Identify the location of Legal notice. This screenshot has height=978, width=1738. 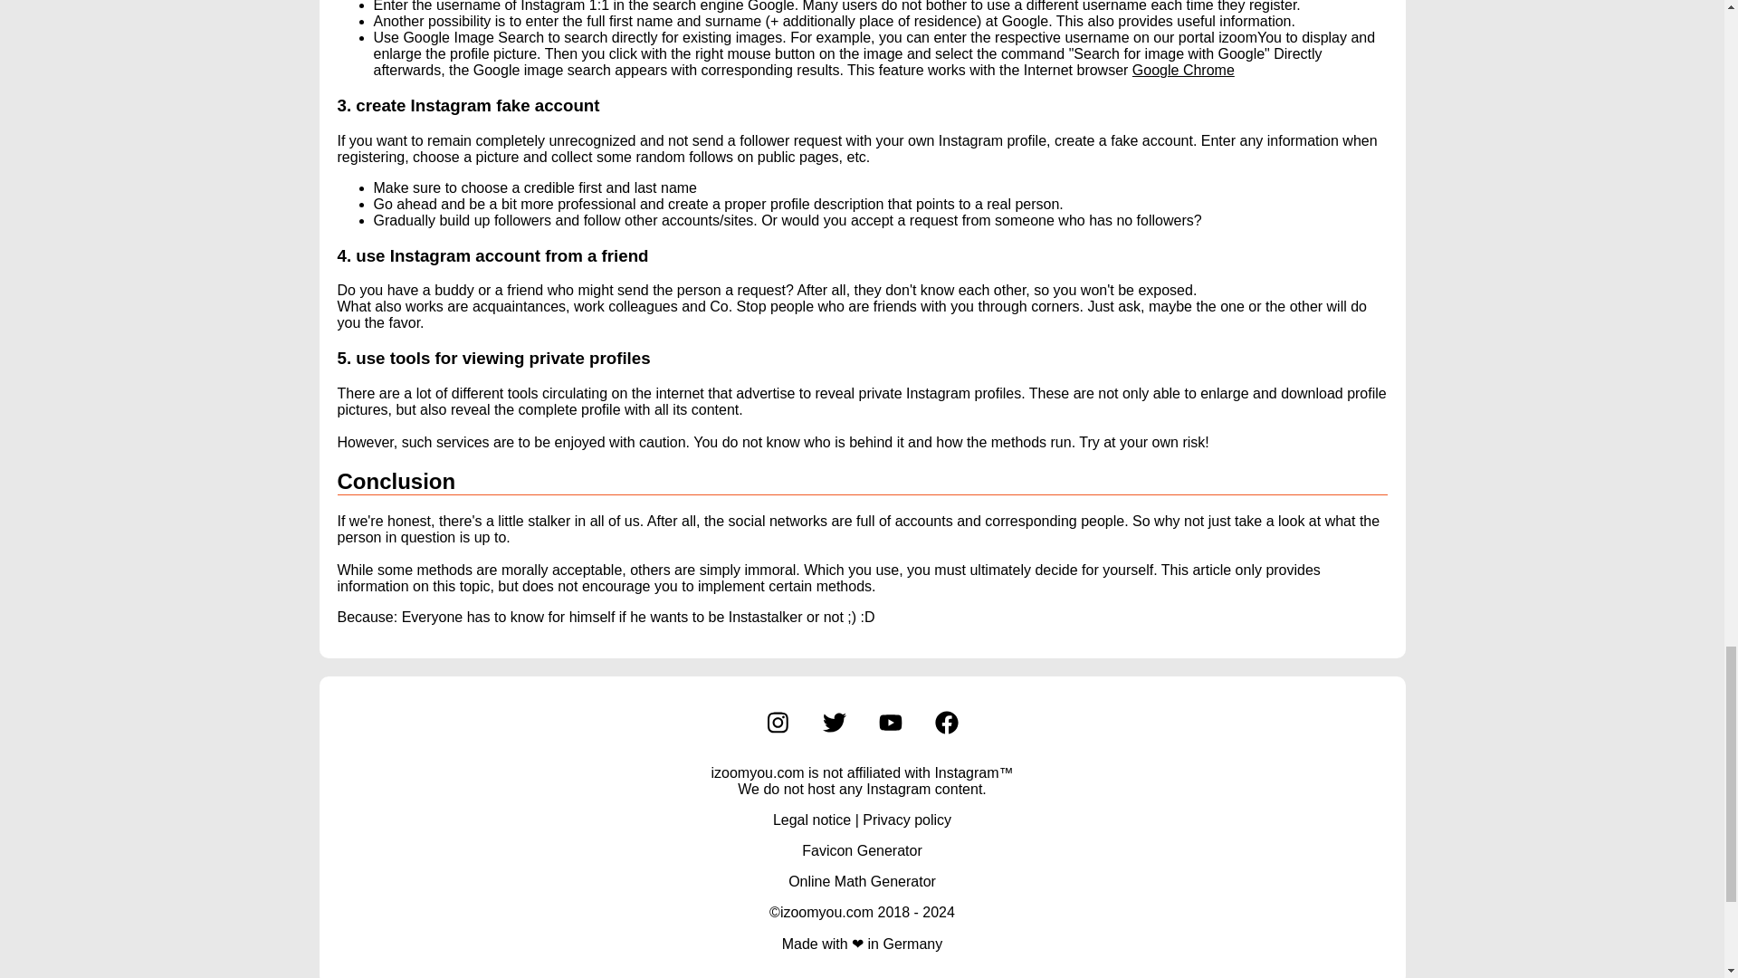
(812, 820).